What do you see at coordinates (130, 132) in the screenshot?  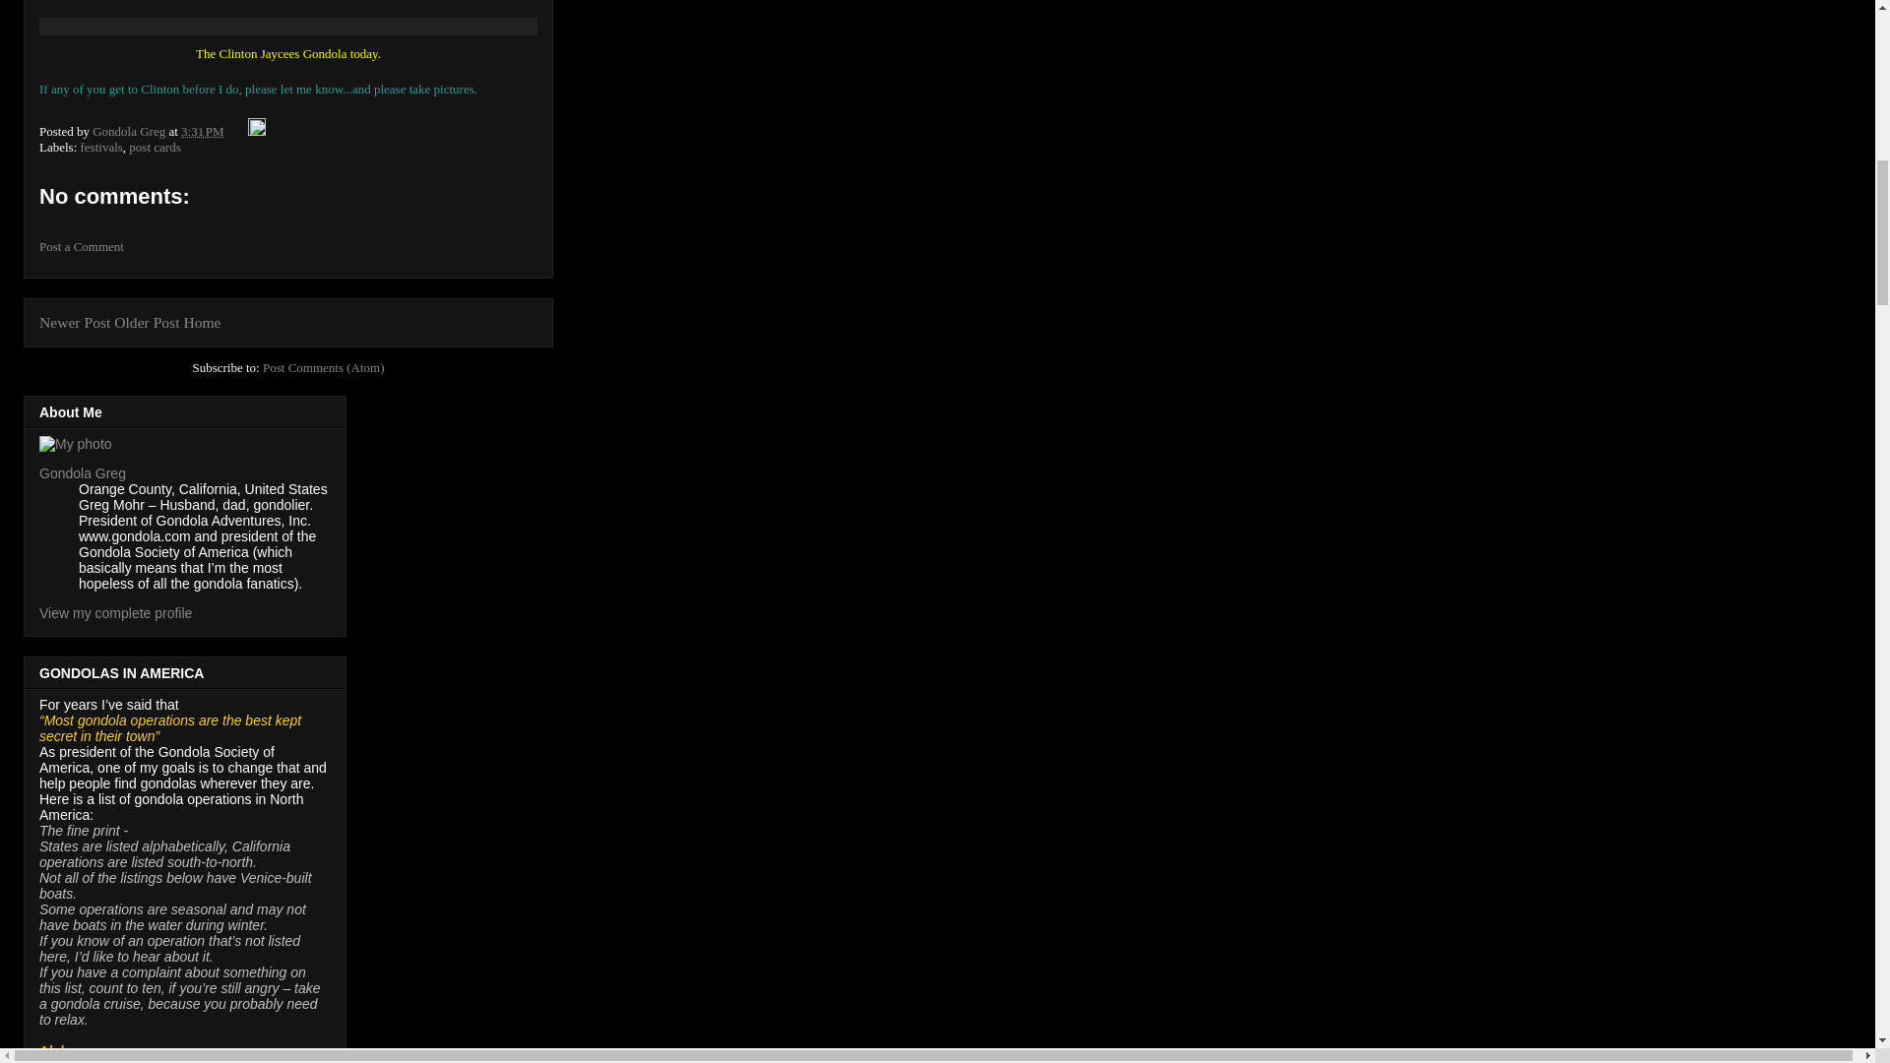 I see `author profile` at bounding box center [130, 132].